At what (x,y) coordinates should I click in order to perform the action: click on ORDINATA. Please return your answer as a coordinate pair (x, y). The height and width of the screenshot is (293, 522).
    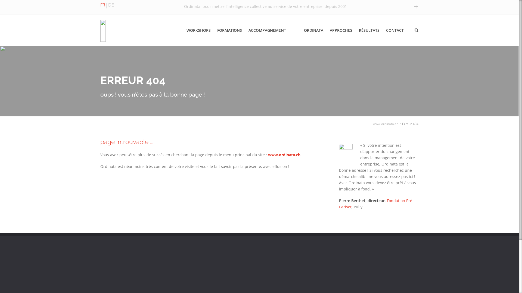
    Looking at the image, I should click on (316, 30).